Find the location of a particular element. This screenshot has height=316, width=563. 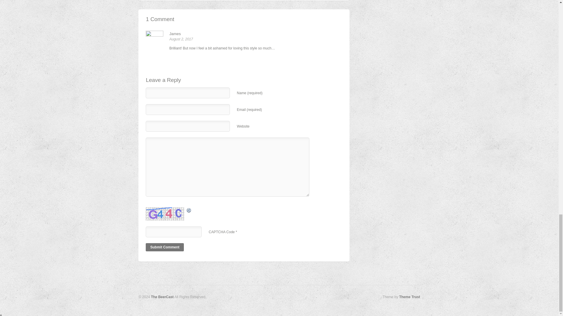

Refresh is located at coordinates (171, 210).